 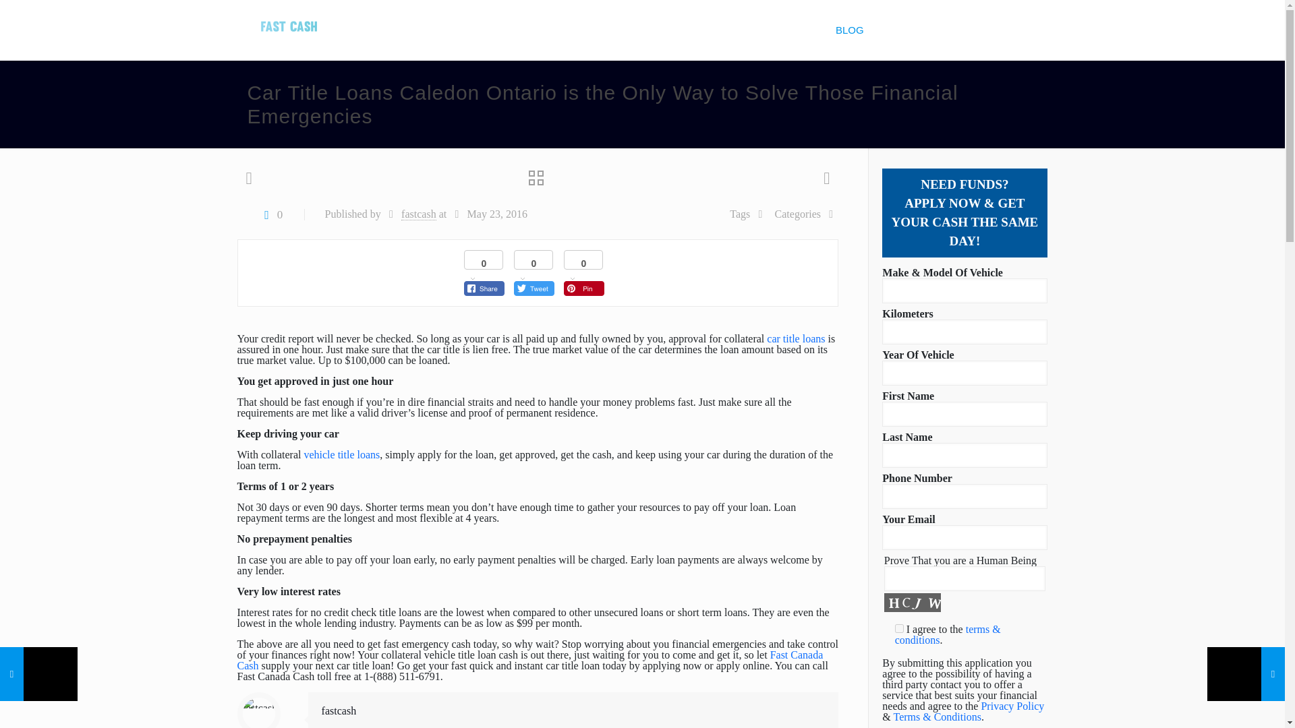 I want to click on vehicle title loans, so click(x=341, y=454).